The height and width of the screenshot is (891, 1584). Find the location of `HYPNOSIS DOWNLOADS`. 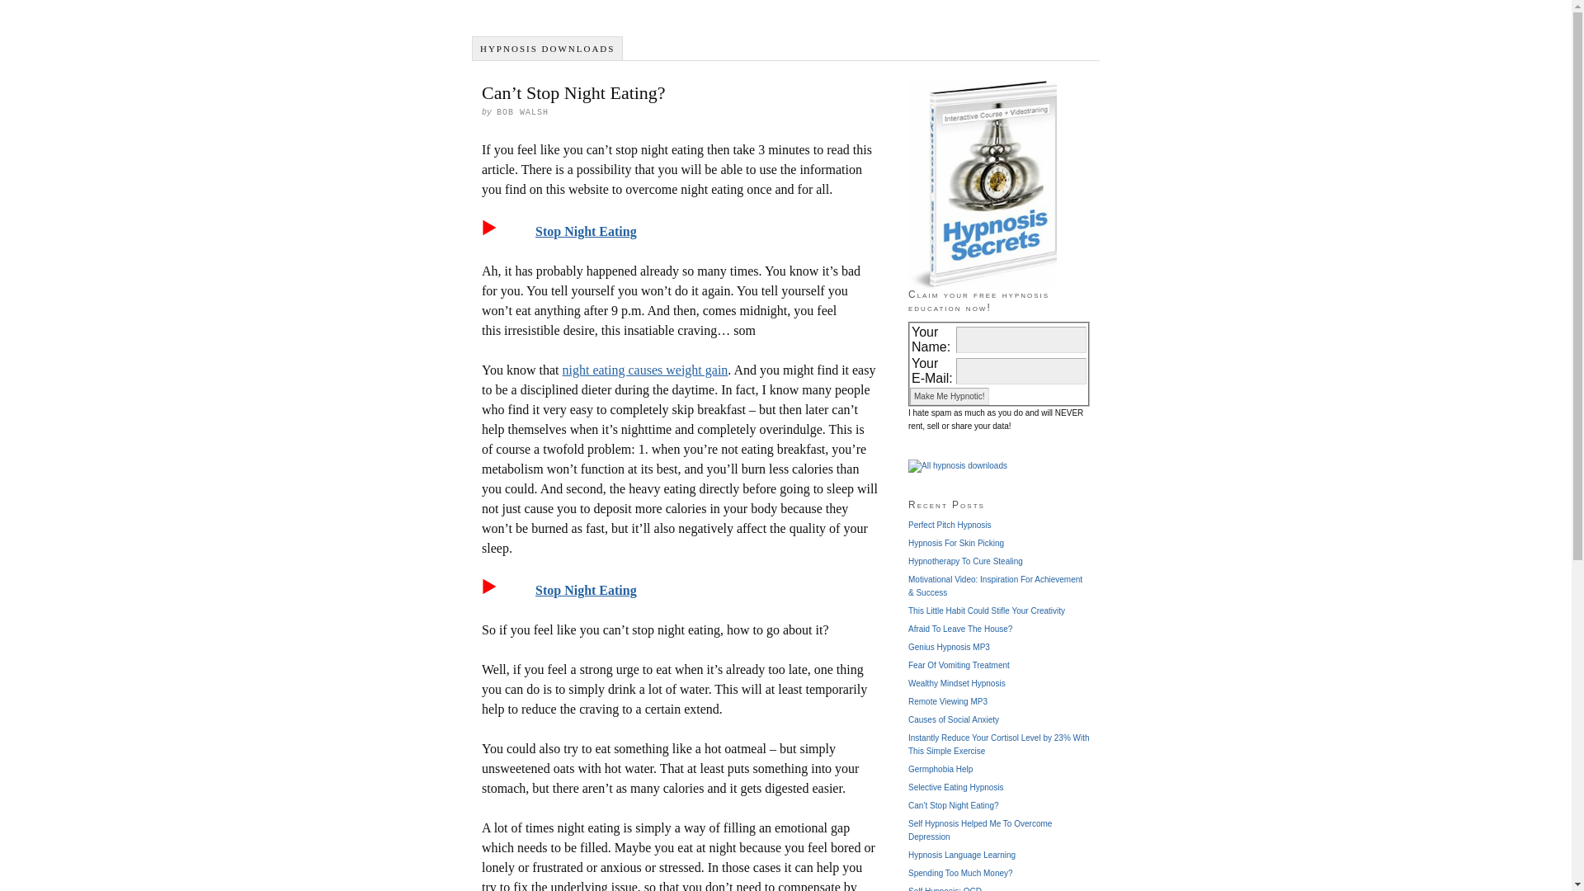

HYPNOSIS DOWNLOADS is located at coordinates (547, 49).